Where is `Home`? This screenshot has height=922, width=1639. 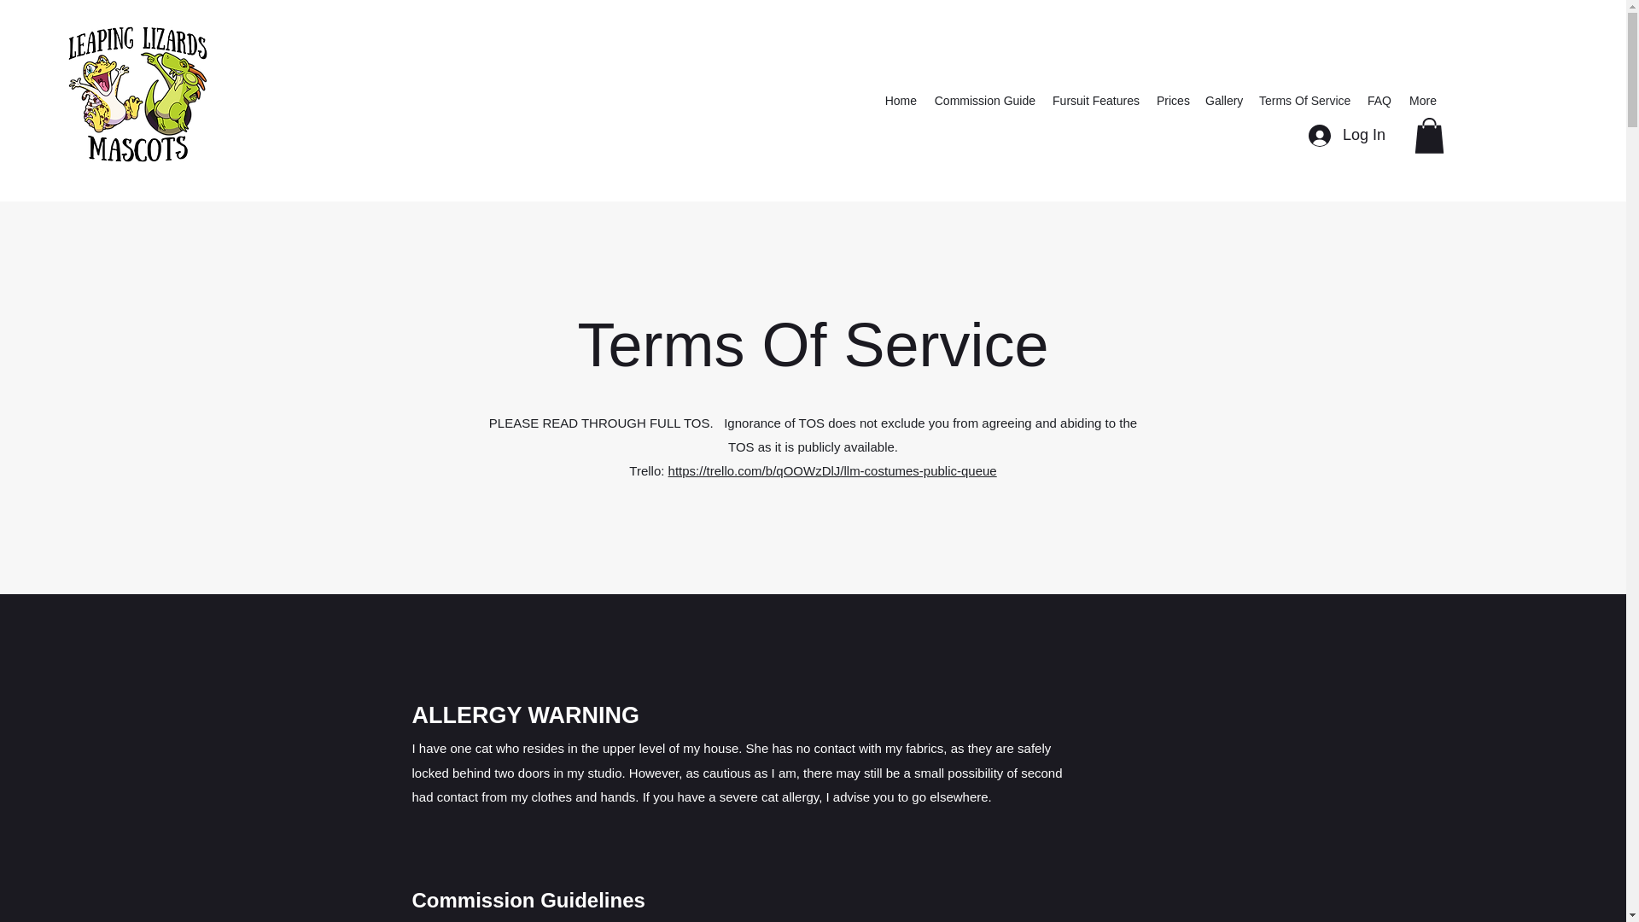
Home is located at coordinates (900, 100).